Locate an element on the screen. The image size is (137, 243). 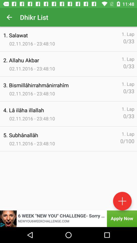
share the article is located at coordinates (68, 219).